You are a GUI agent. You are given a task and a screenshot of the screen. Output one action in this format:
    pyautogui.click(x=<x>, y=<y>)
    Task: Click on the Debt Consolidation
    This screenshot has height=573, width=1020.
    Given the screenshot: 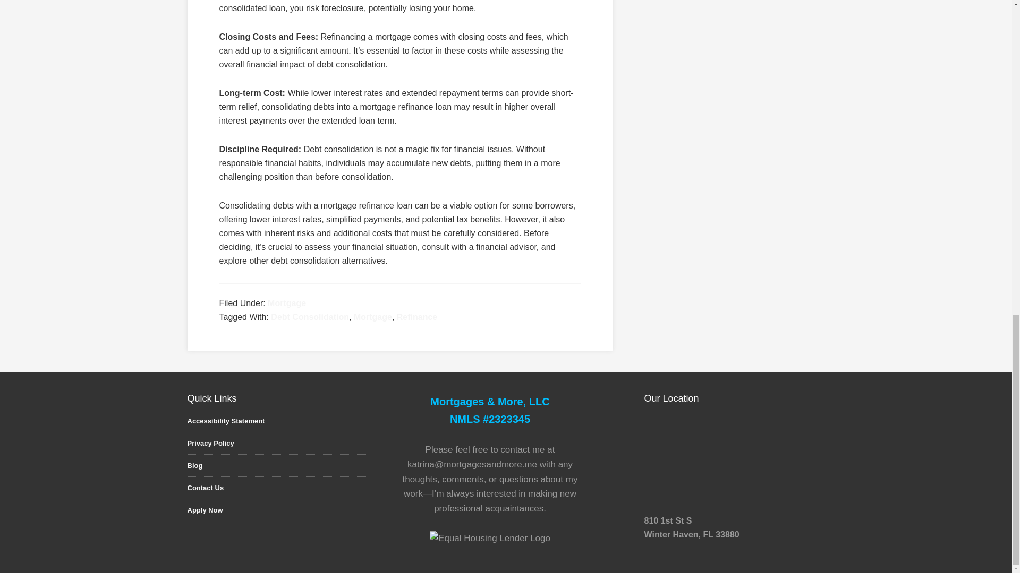 What is the action you would take?
    pyautogui.click(x=310, y=316)
    